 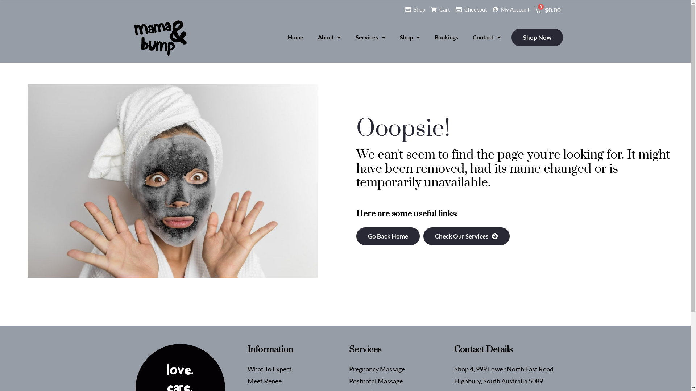 What do you see at coordinates (446, 37) in the screenshot?
I see `Bookings` at bounding box center [446, 37].